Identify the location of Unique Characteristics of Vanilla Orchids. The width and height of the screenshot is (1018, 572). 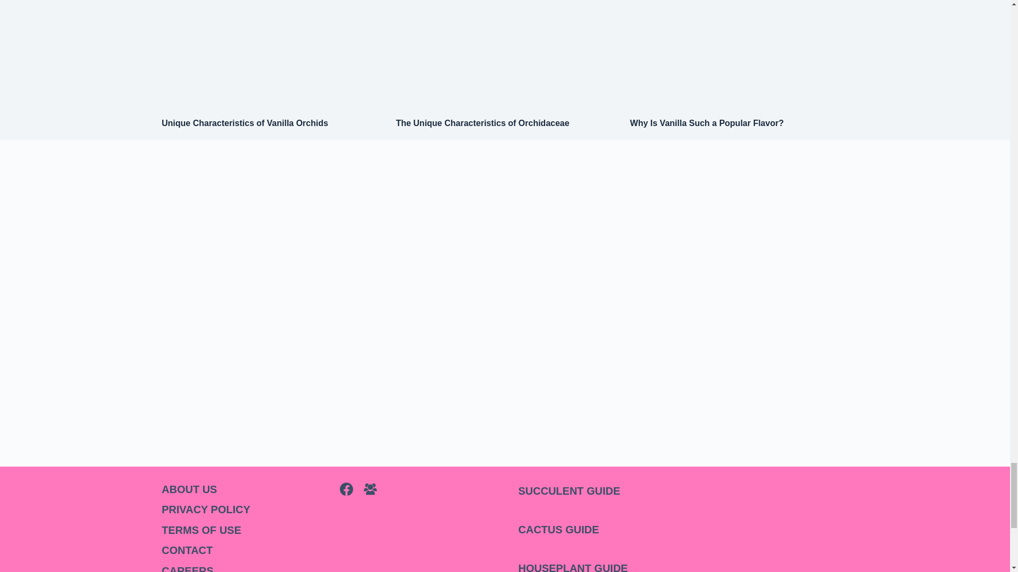
(245, 123).